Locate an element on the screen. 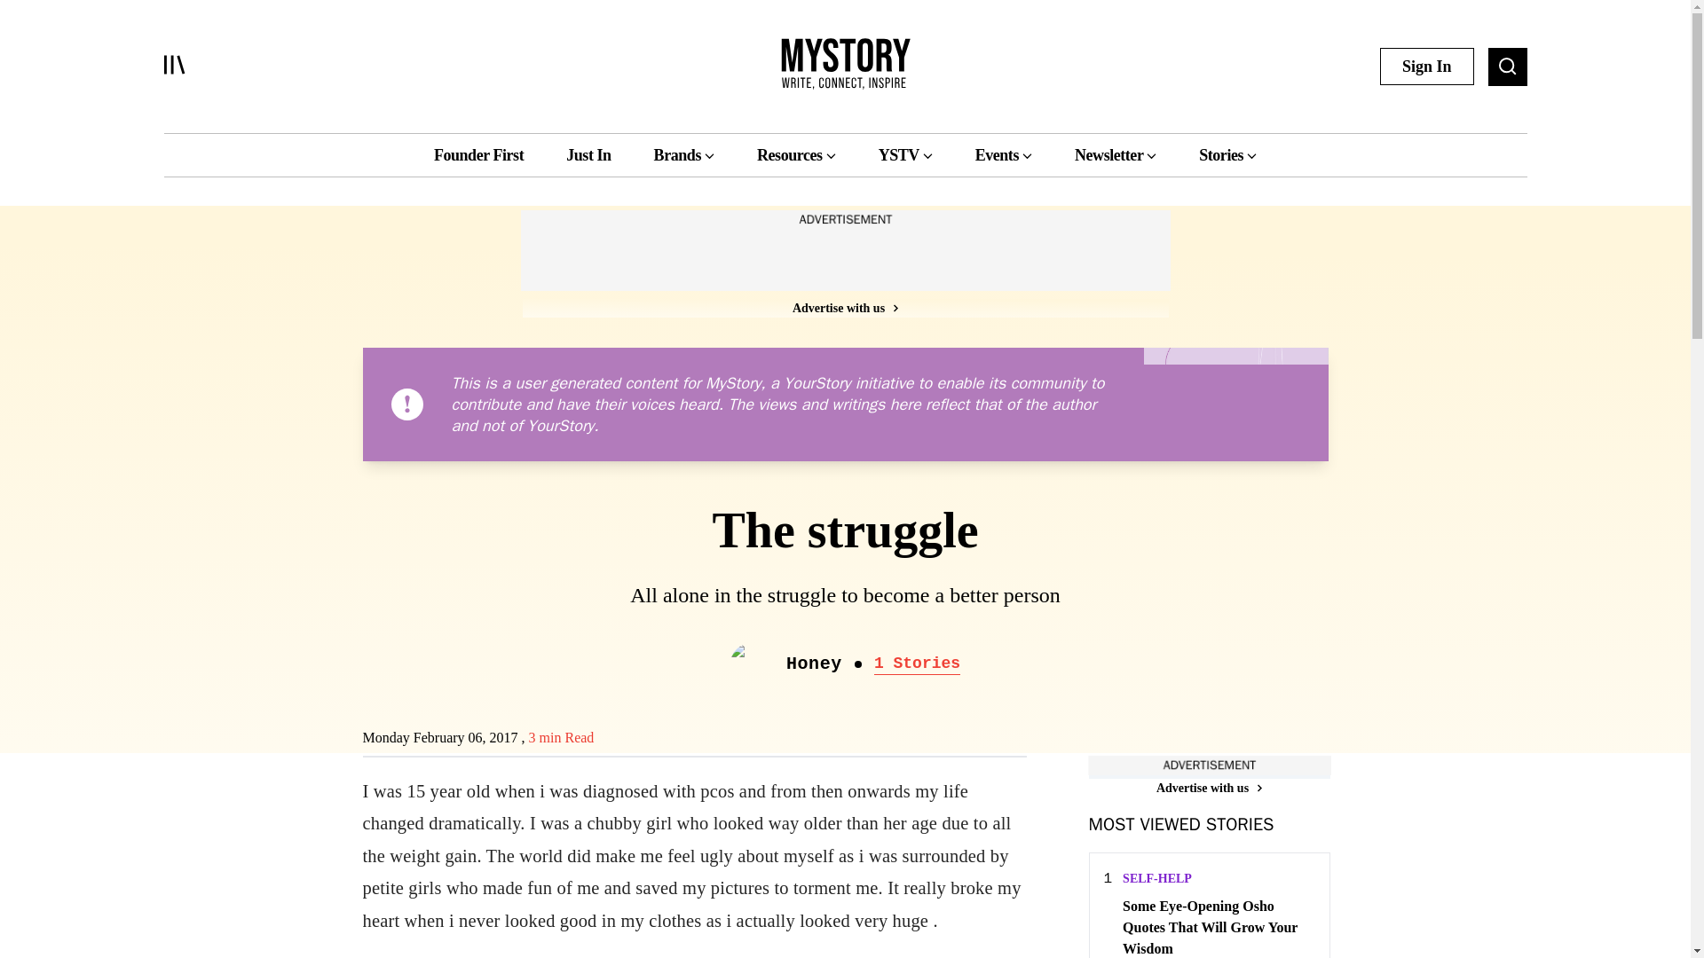  Just In is located at coordinates (588, 154).